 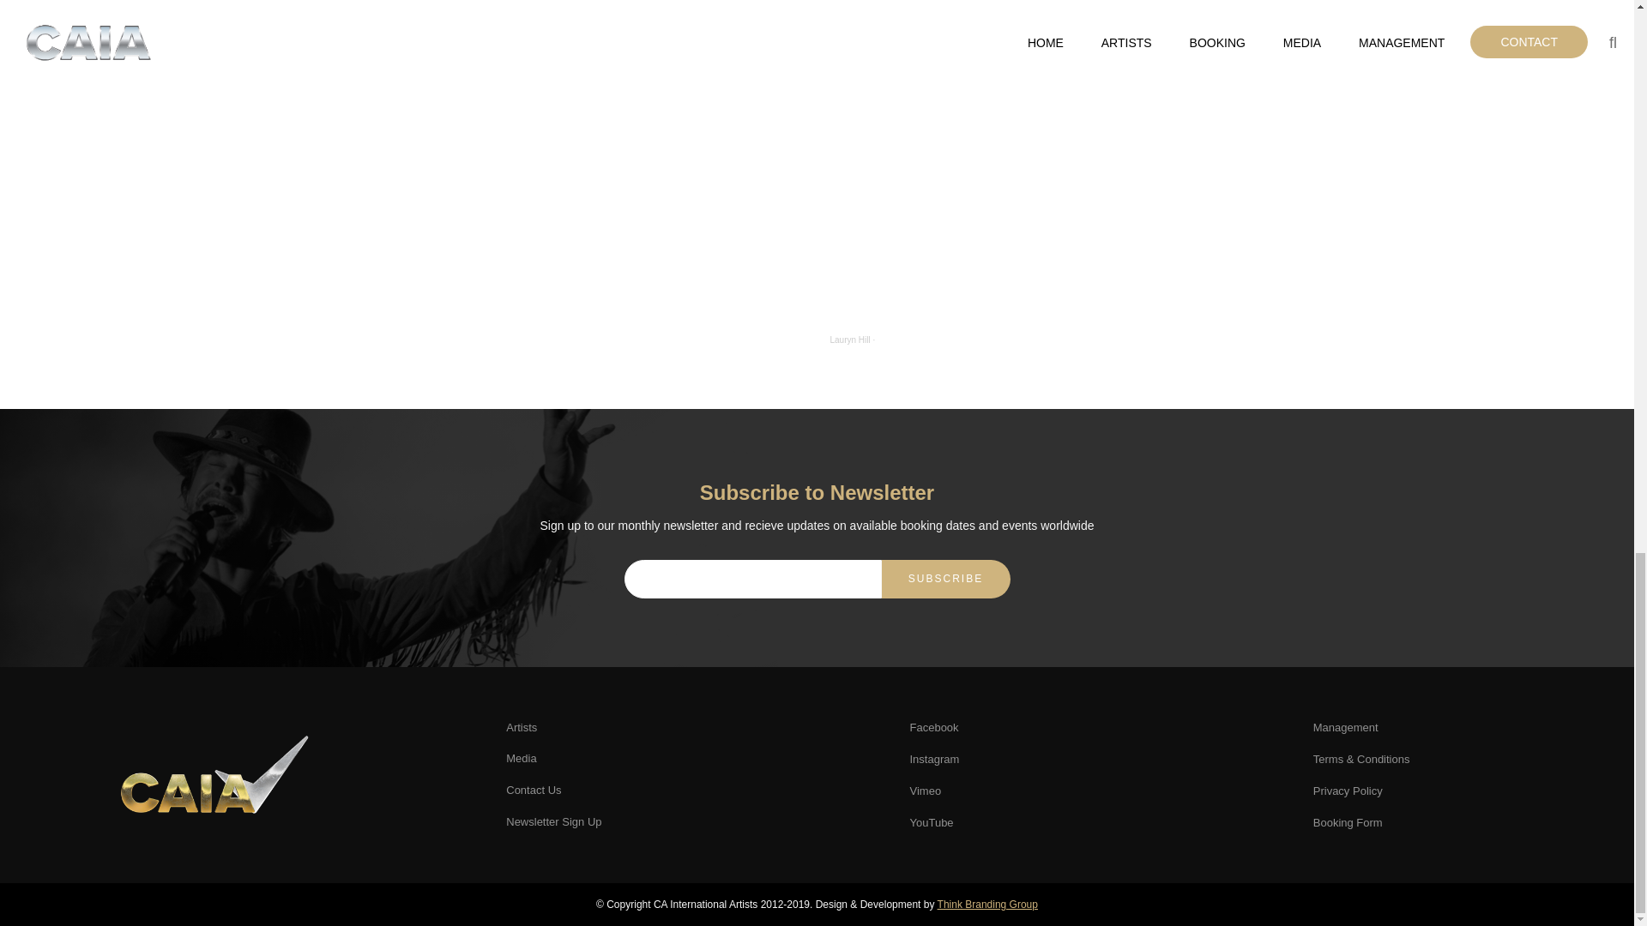 I want to click on Artists, so click(x=521, y=727).